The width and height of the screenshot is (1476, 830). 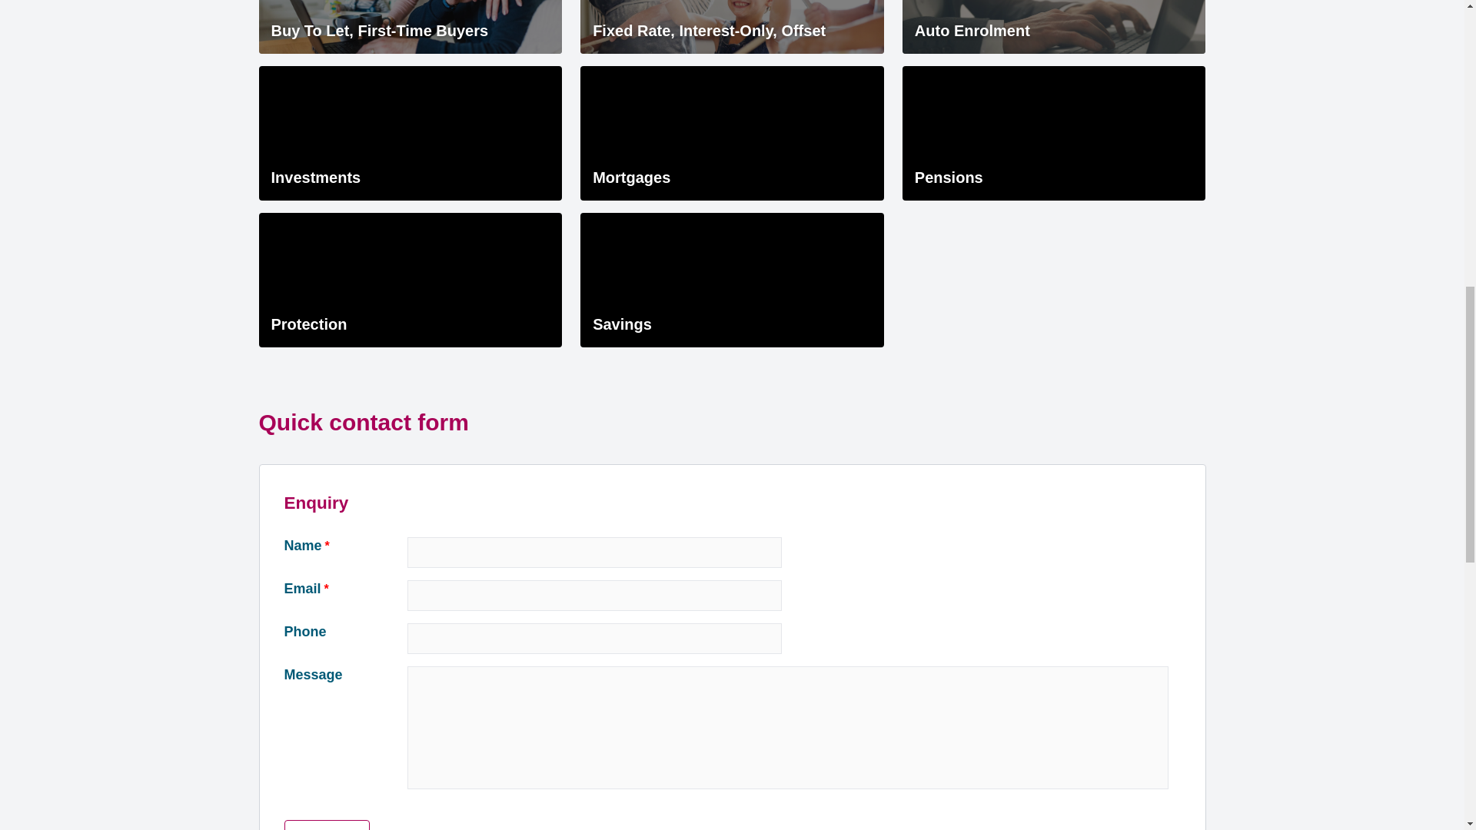 I want to click on Submit, so click(x=327, y=825).